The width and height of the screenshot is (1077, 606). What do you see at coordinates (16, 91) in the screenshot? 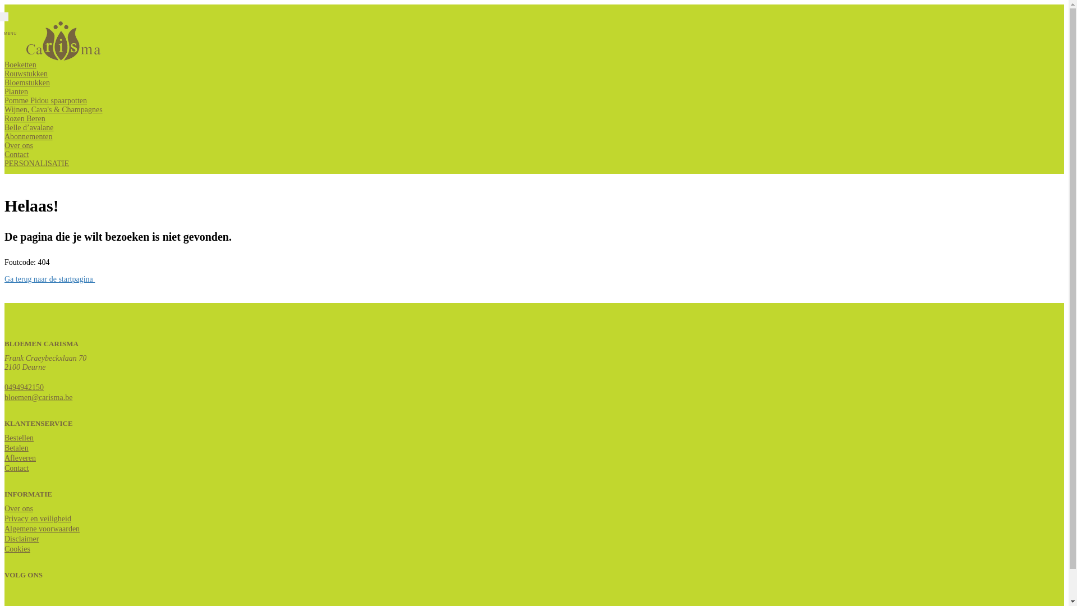
I see `Planten` at bounding box center [16, 91].